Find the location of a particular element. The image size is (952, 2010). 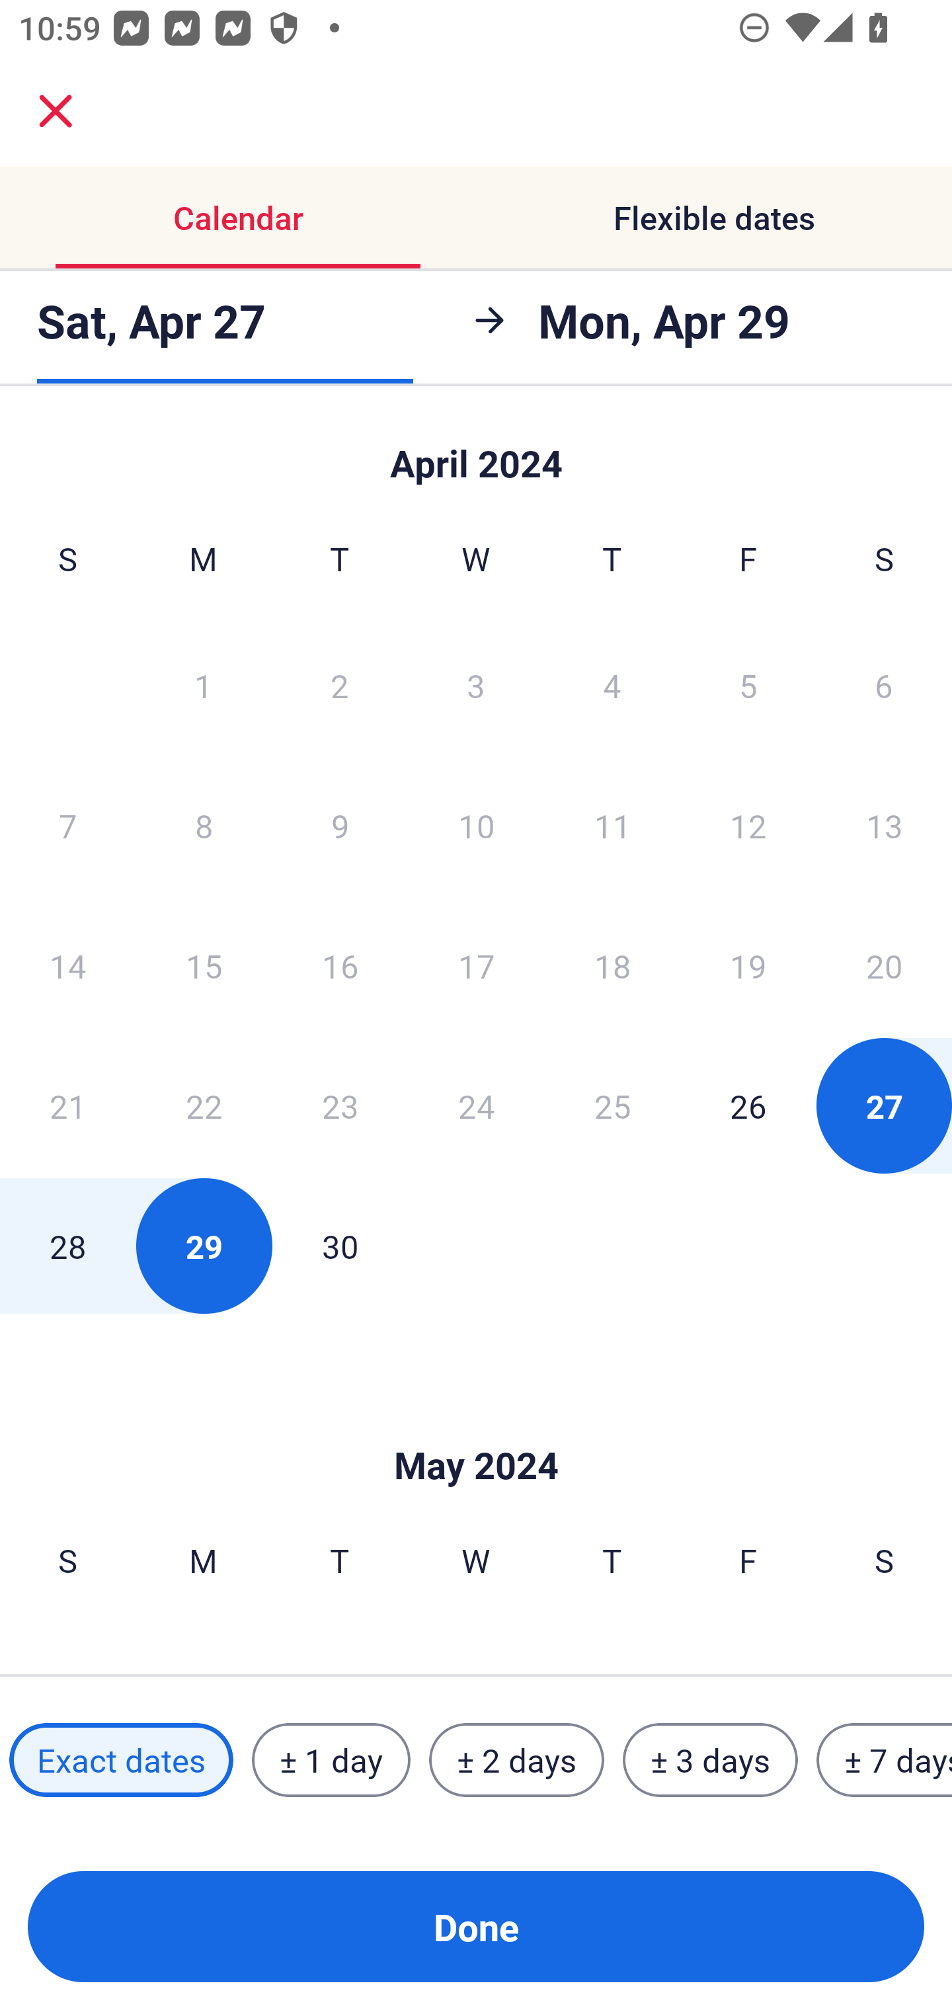

6 Saturday, April 6, 2024 is located at coordinates (884, 685).